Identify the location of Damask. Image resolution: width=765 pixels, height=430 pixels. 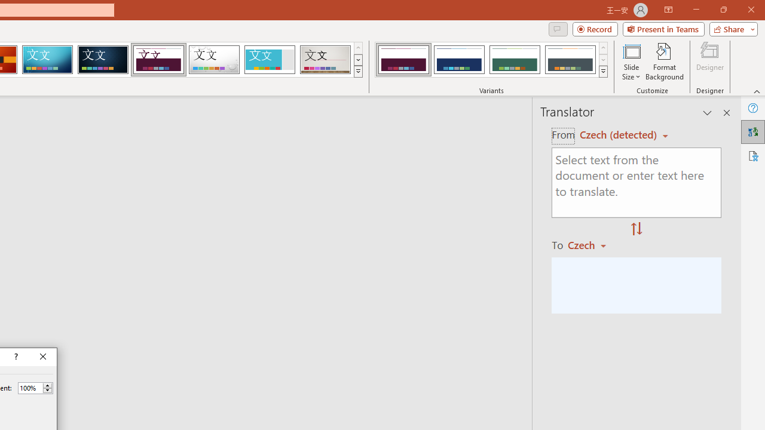
(103, 60).